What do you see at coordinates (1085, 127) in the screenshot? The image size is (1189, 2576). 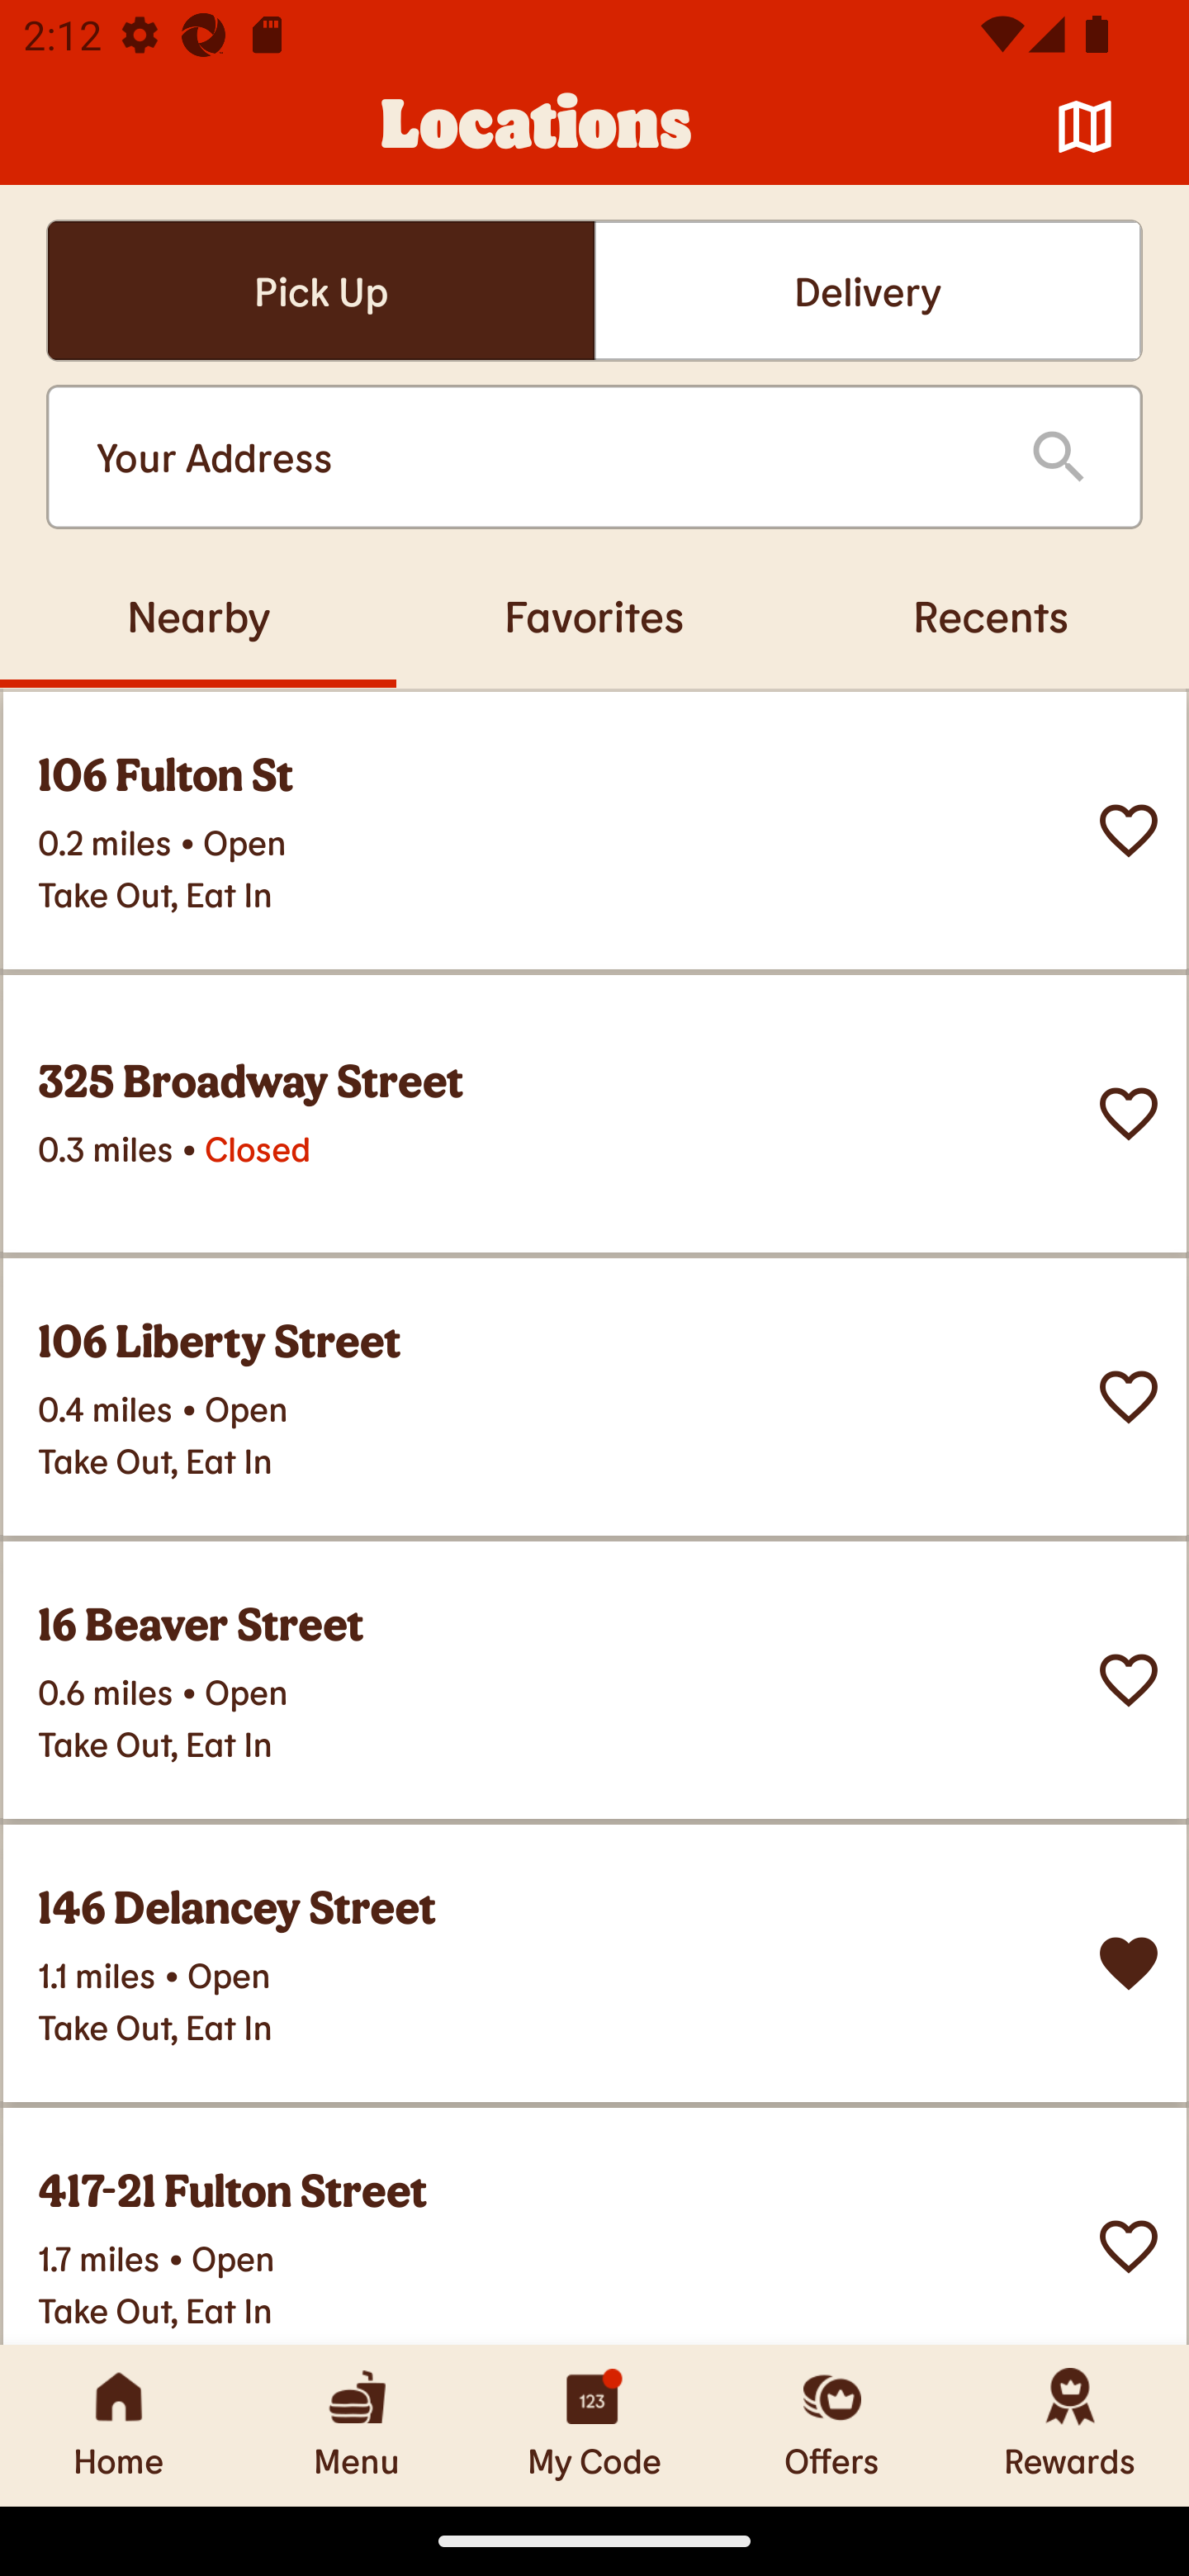 I see `Map 󰦂` at bounding box center [1085, 127].